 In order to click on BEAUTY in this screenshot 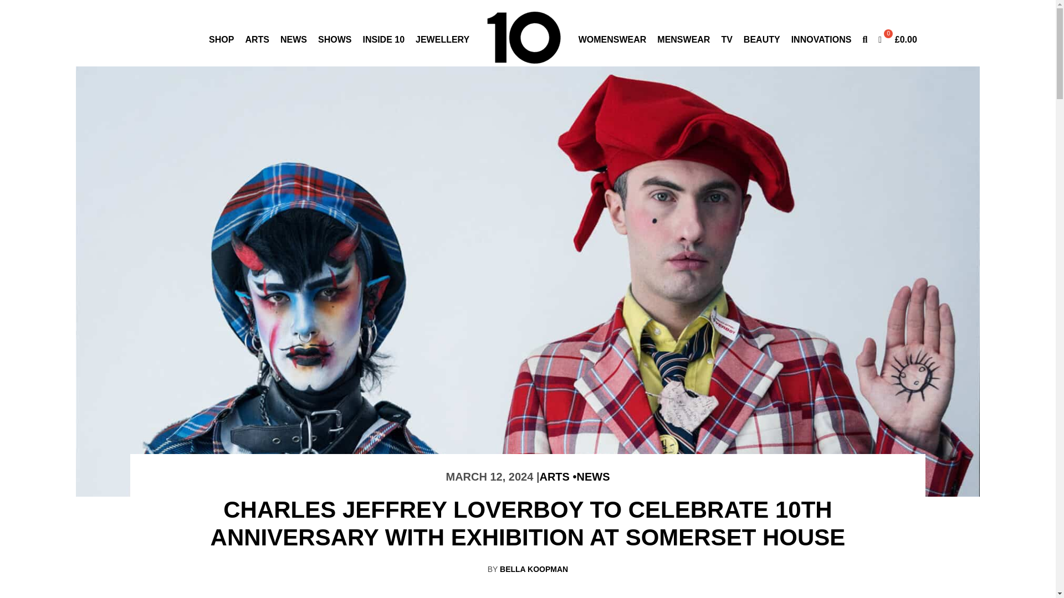, I will do `click(761, 39)`.